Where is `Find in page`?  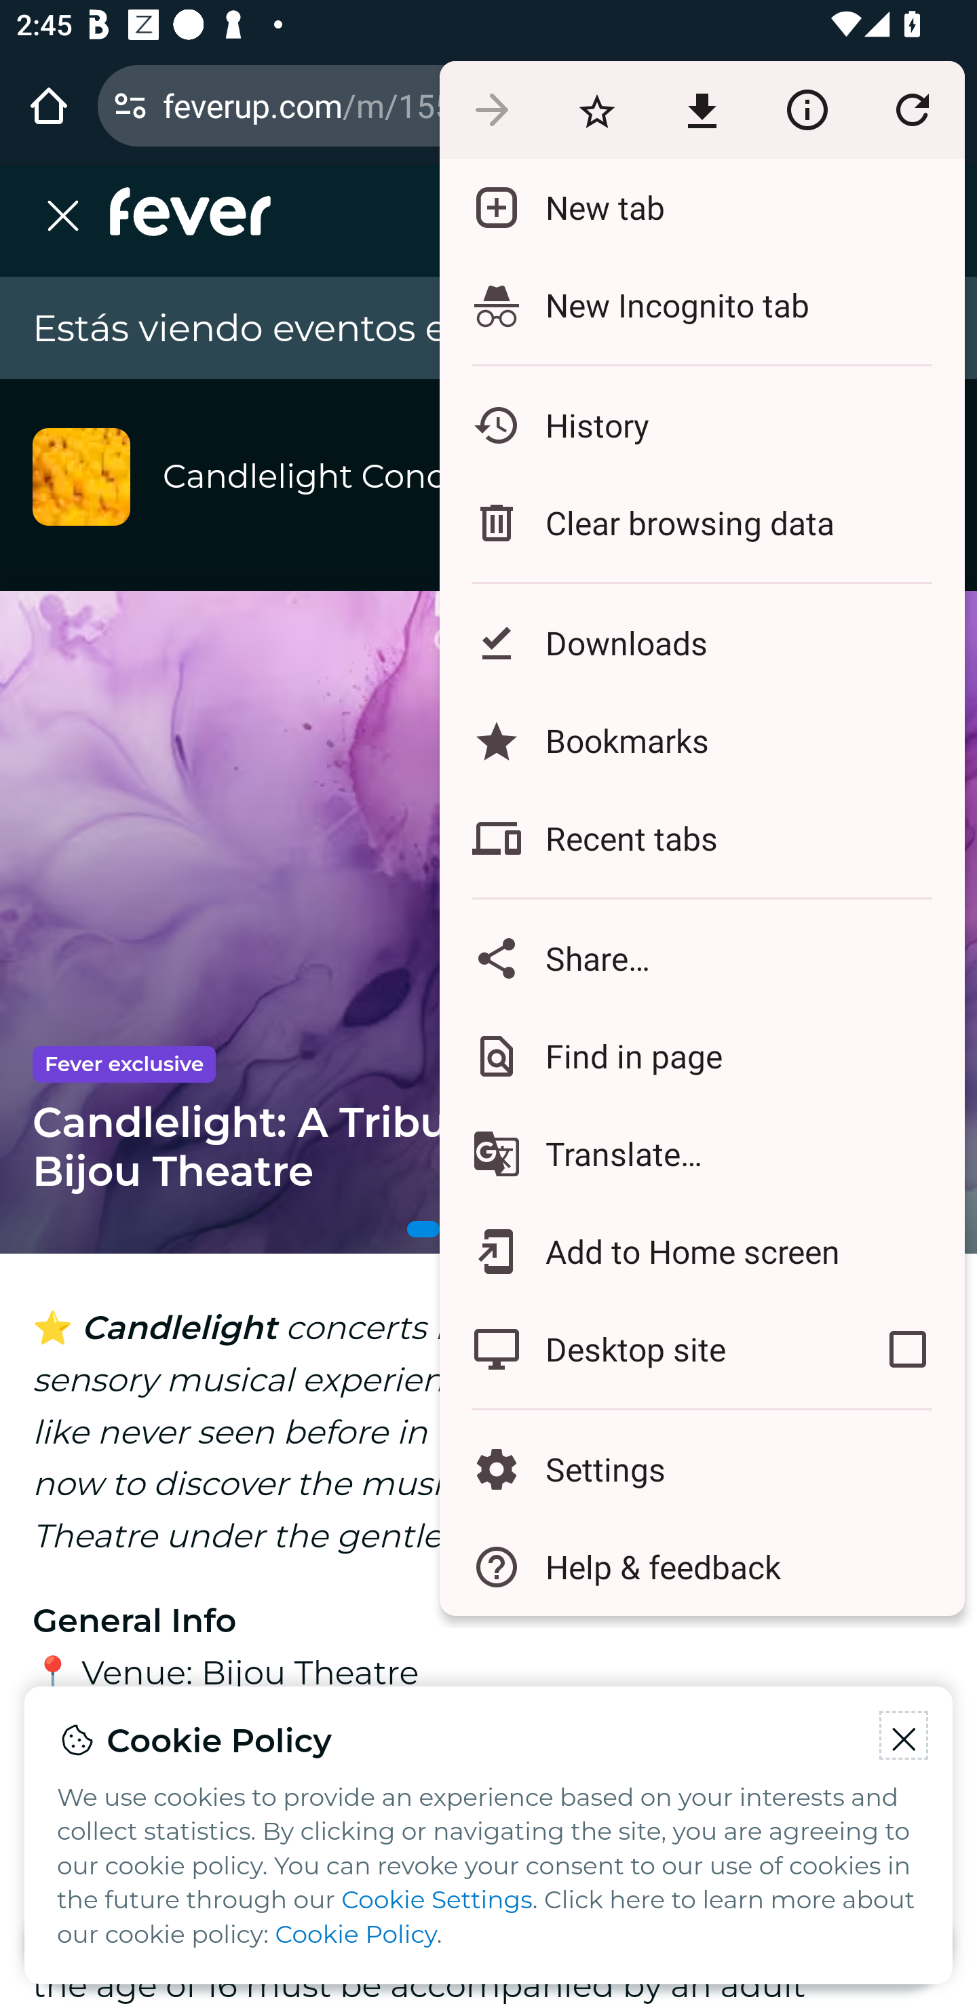
Find in page is located at coordinates (702, 1056).